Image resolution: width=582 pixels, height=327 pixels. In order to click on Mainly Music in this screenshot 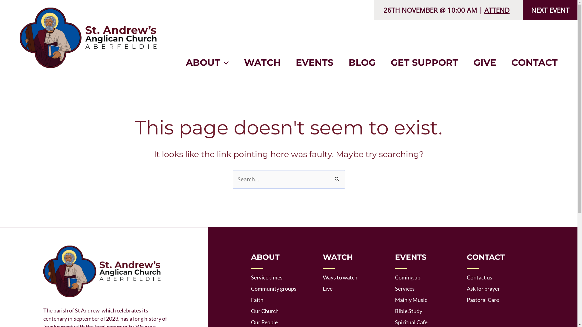, I will do `click(411, 300)`.